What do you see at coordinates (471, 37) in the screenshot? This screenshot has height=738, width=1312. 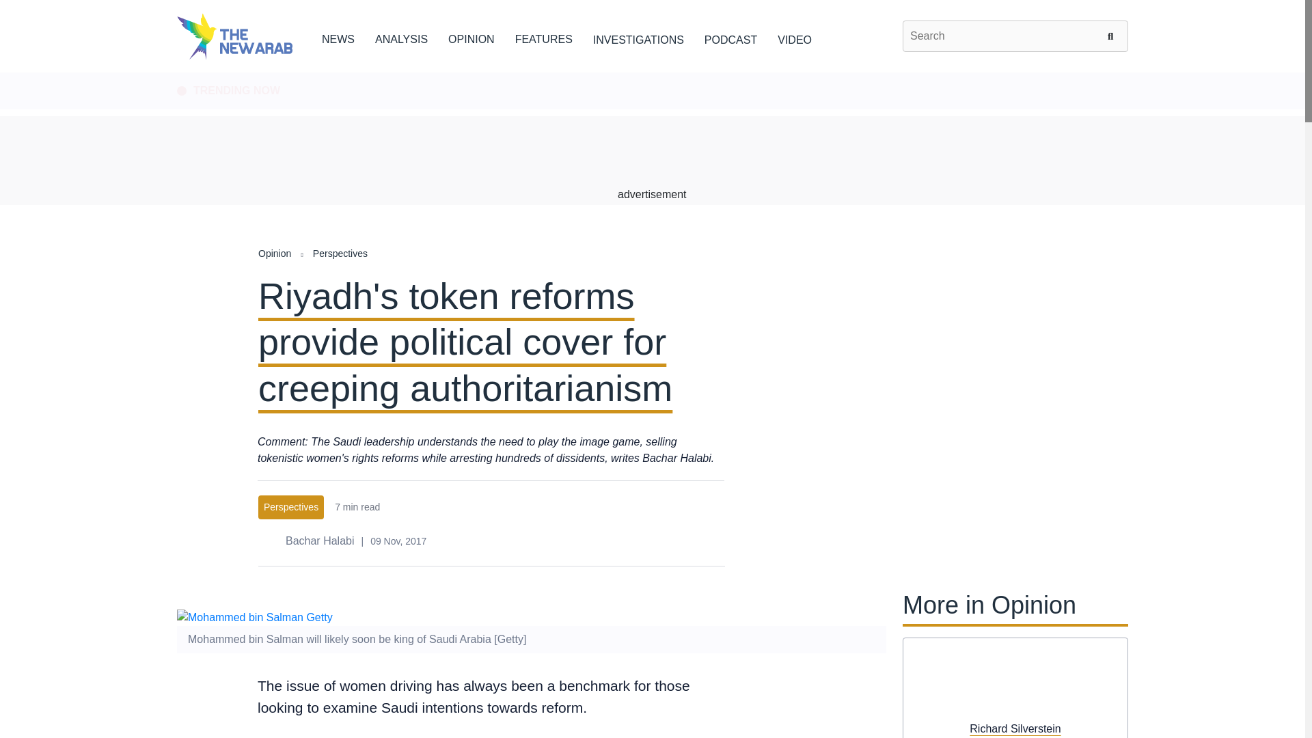 I see `OPINION` at bounding box center [471, 37].